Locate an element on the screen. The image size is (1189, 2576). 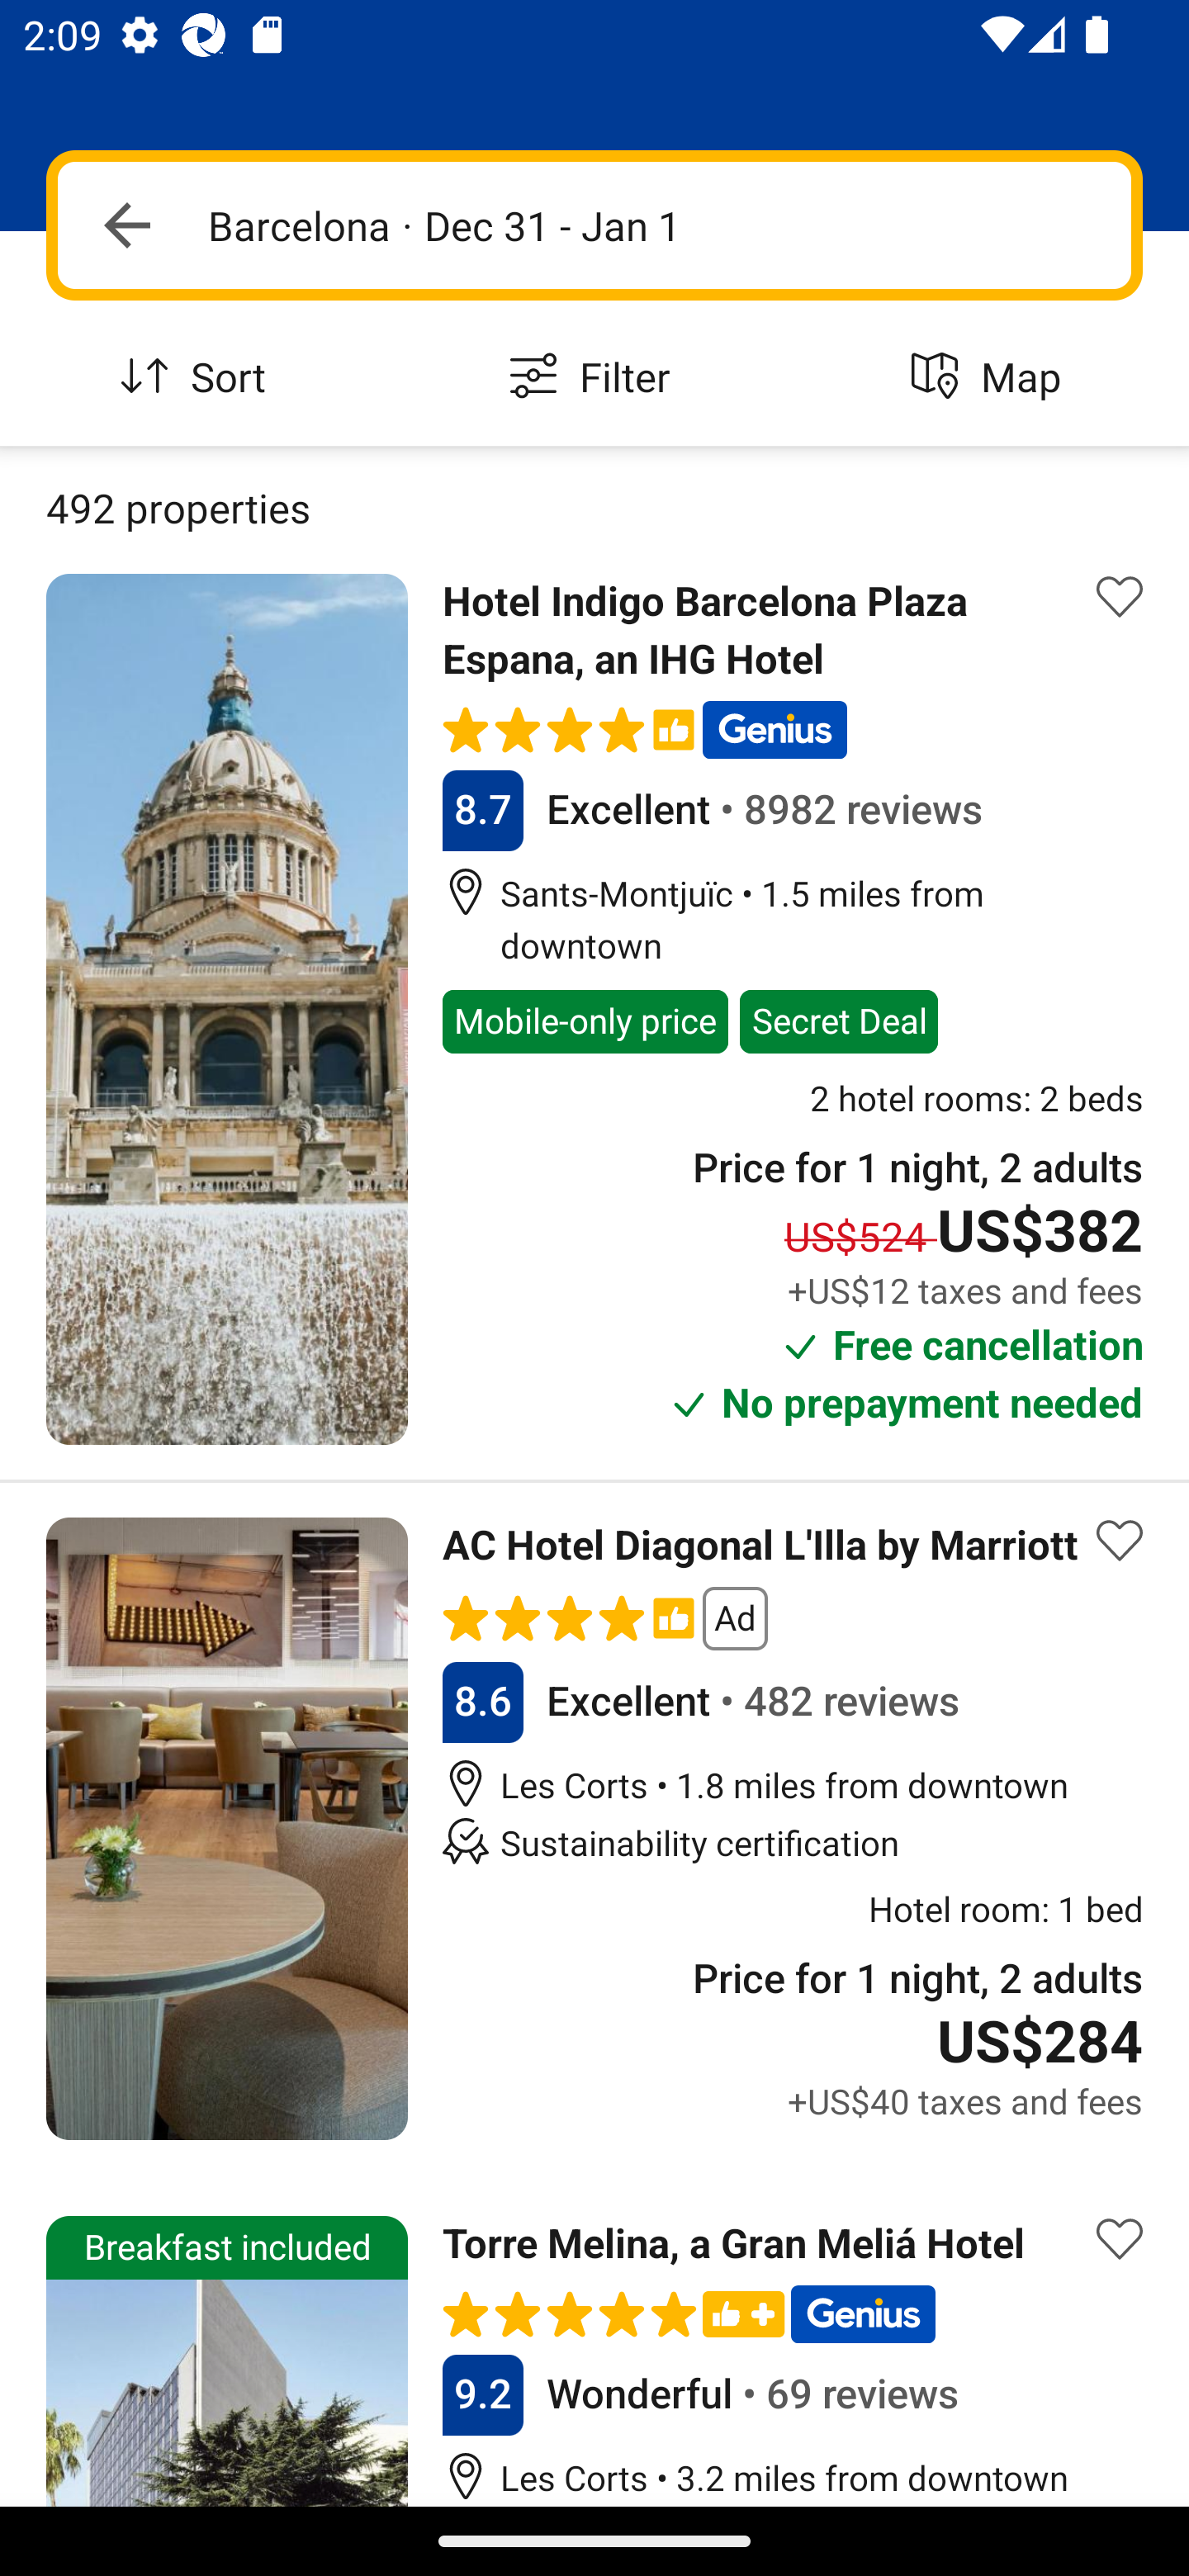
Save property to list is located at coordinates (1120, 598).